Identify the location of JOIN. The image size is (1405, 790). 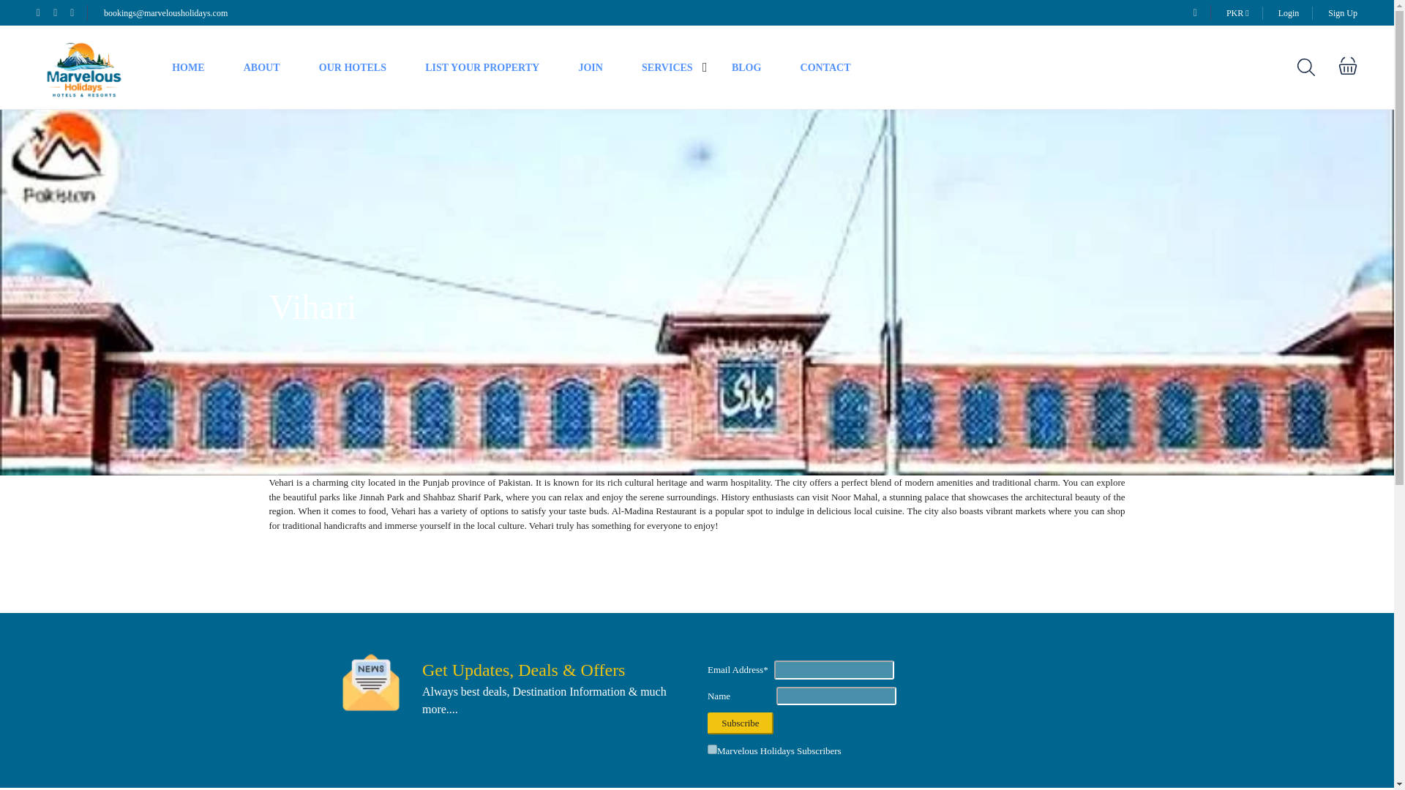
(590, 67).